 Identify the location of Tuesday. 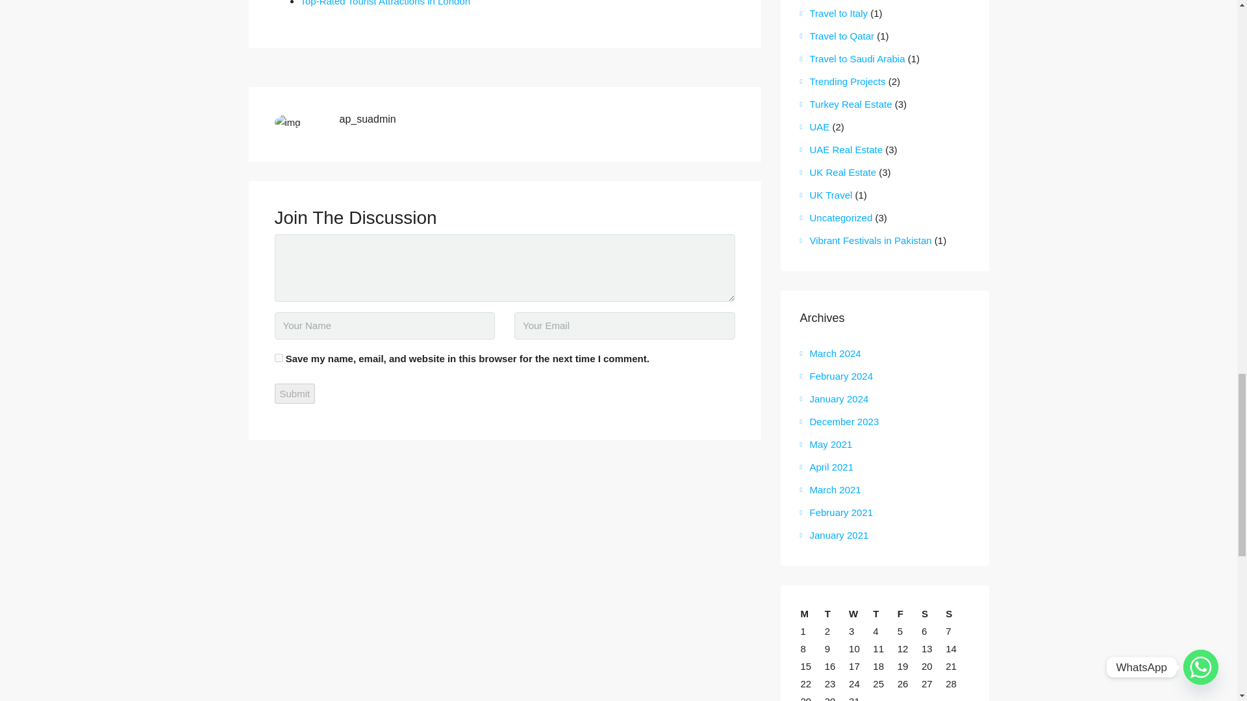
(836, 614).